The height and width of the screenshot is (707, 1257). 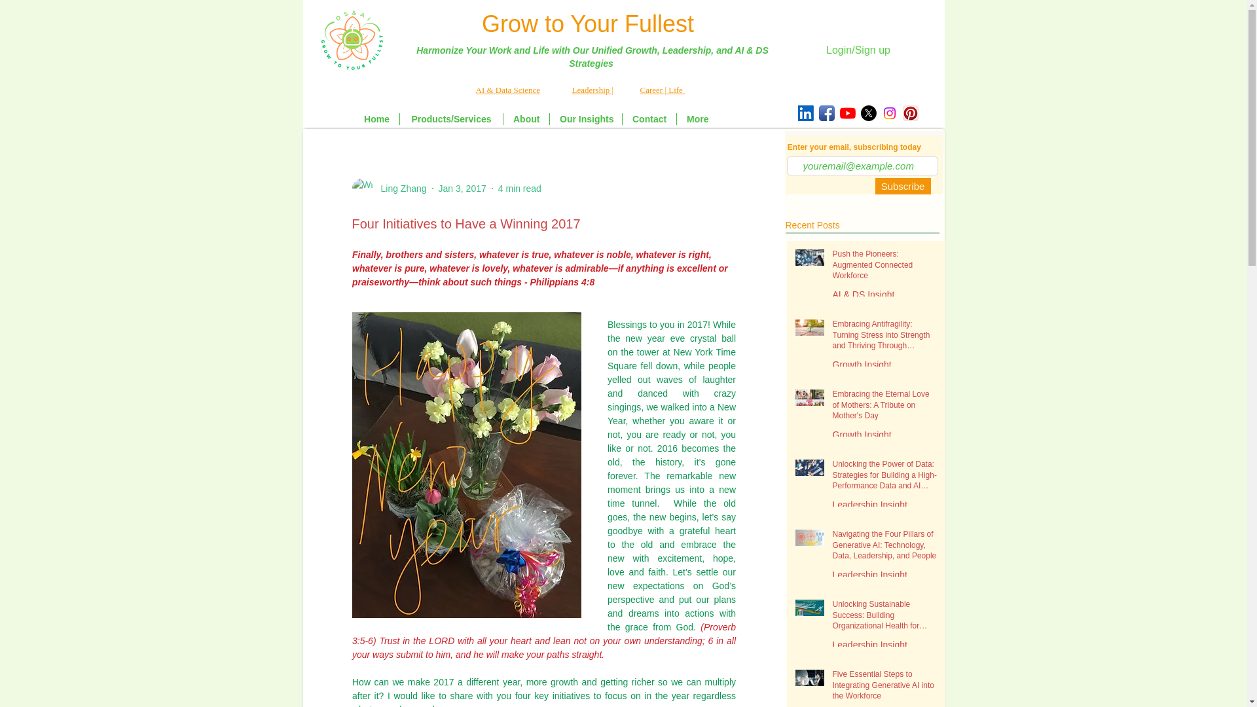 I want to click on Growth Insight, so click(x=862, y=364).